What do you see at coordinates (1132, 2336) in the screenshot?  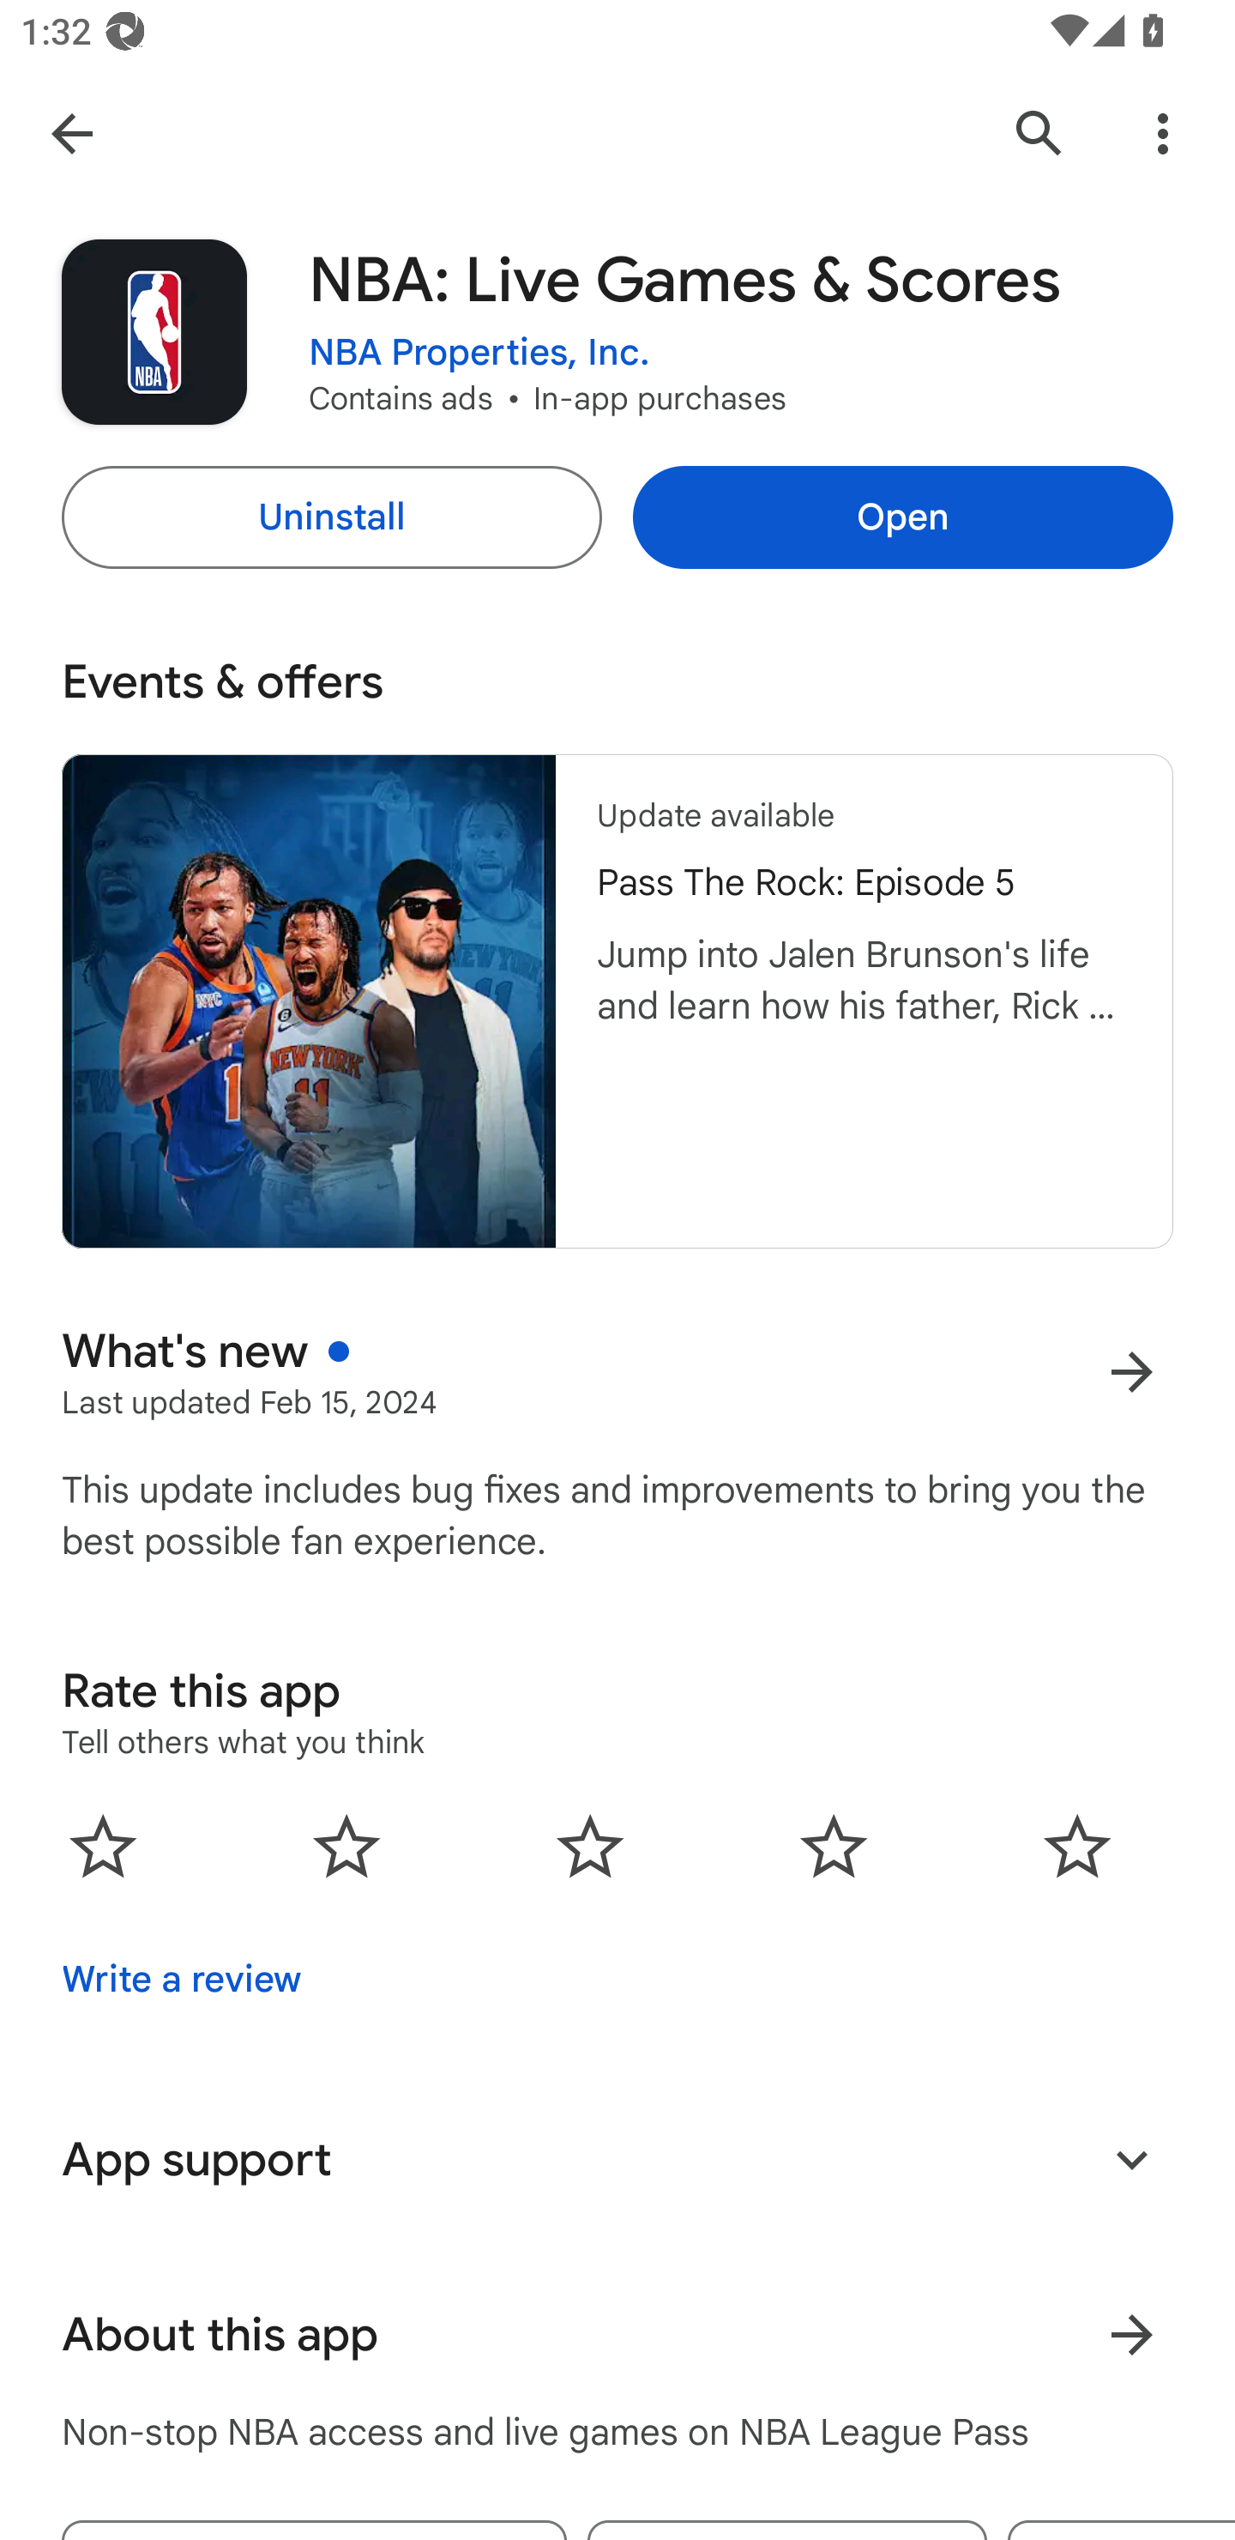 I see `Learn more About this app` at bounding box center [1132, 2336].